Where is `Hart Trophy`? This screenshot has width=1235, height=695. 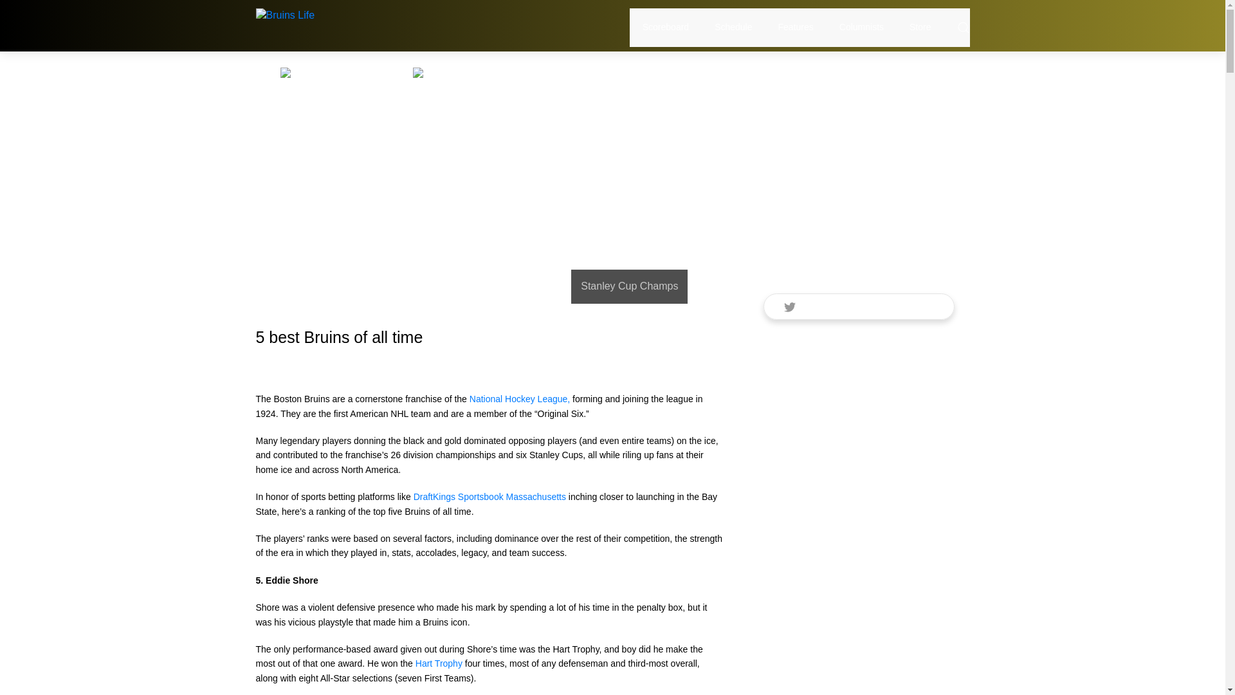 Hart Trophy is located at coordinates (439, 663).